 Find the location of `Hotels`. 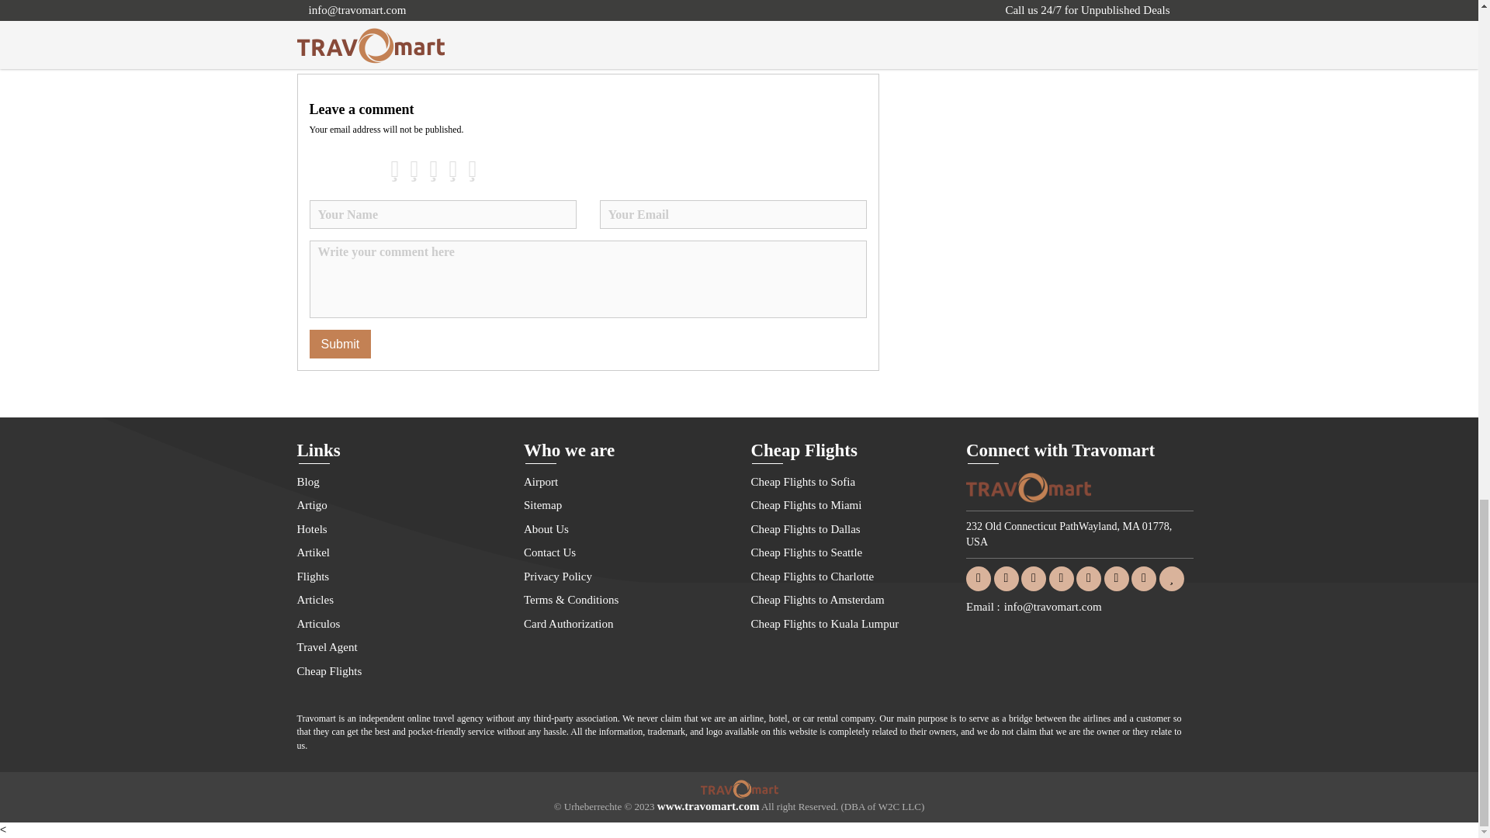

Hotels is located at coordinates (397, 529).